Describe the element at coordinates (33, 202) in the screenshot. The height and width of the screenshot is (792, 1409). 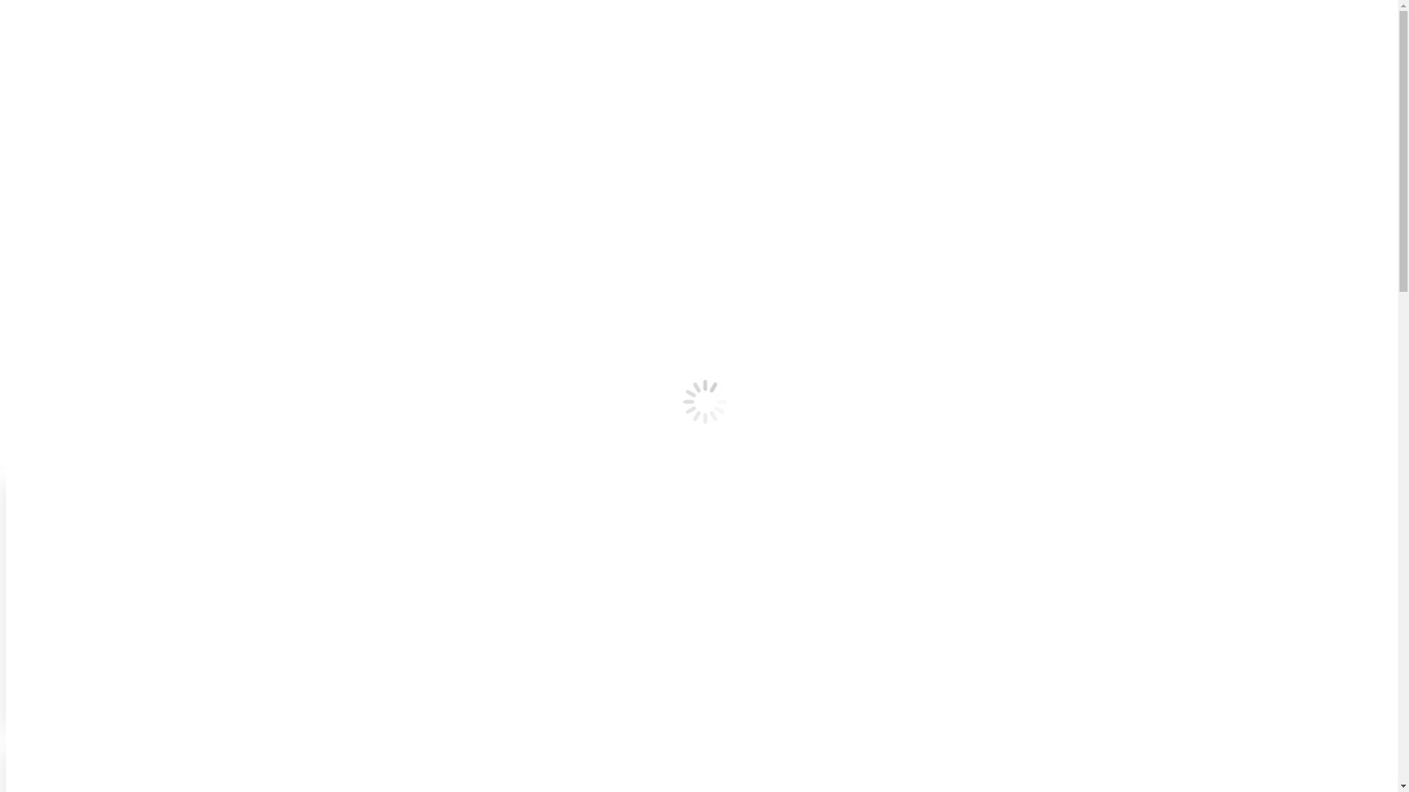
I see `CONTACT` at that location.